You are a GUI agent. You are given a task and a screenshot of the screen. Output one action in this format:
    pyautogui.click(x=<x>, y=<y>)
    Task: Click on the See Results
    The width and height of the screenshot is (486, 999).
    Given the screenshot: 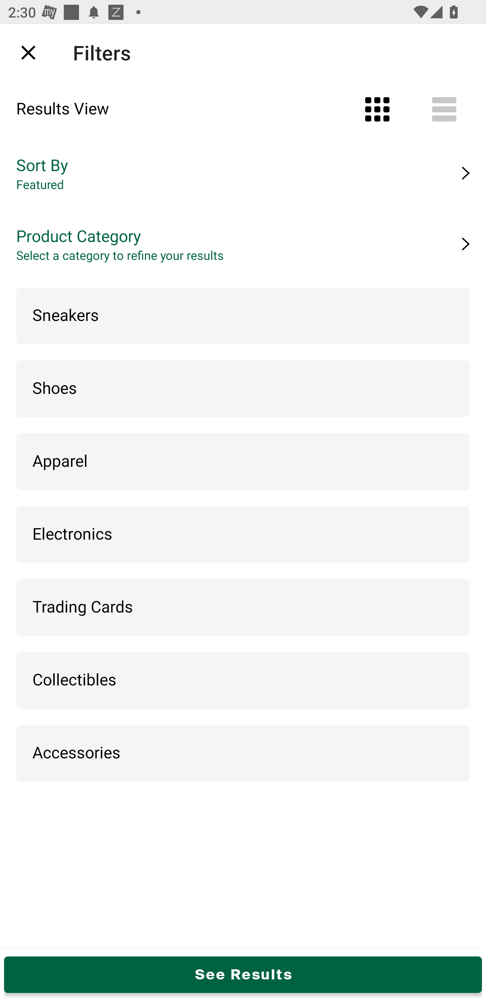 What is the action you would take?
    pyautogui.click(x=243, y=974)
    